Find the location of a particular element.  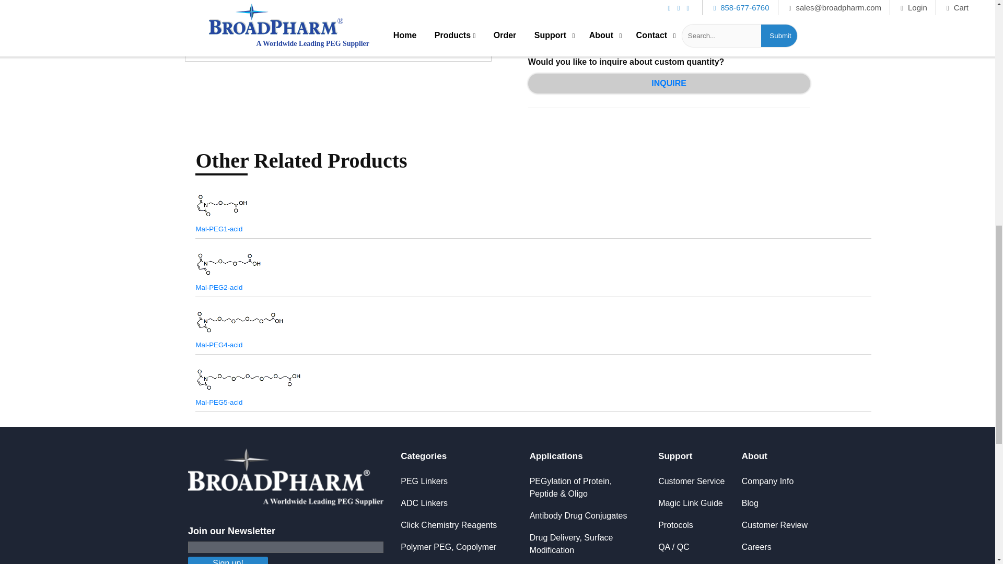

ADD TO CART is located at coordinates (669, 5).